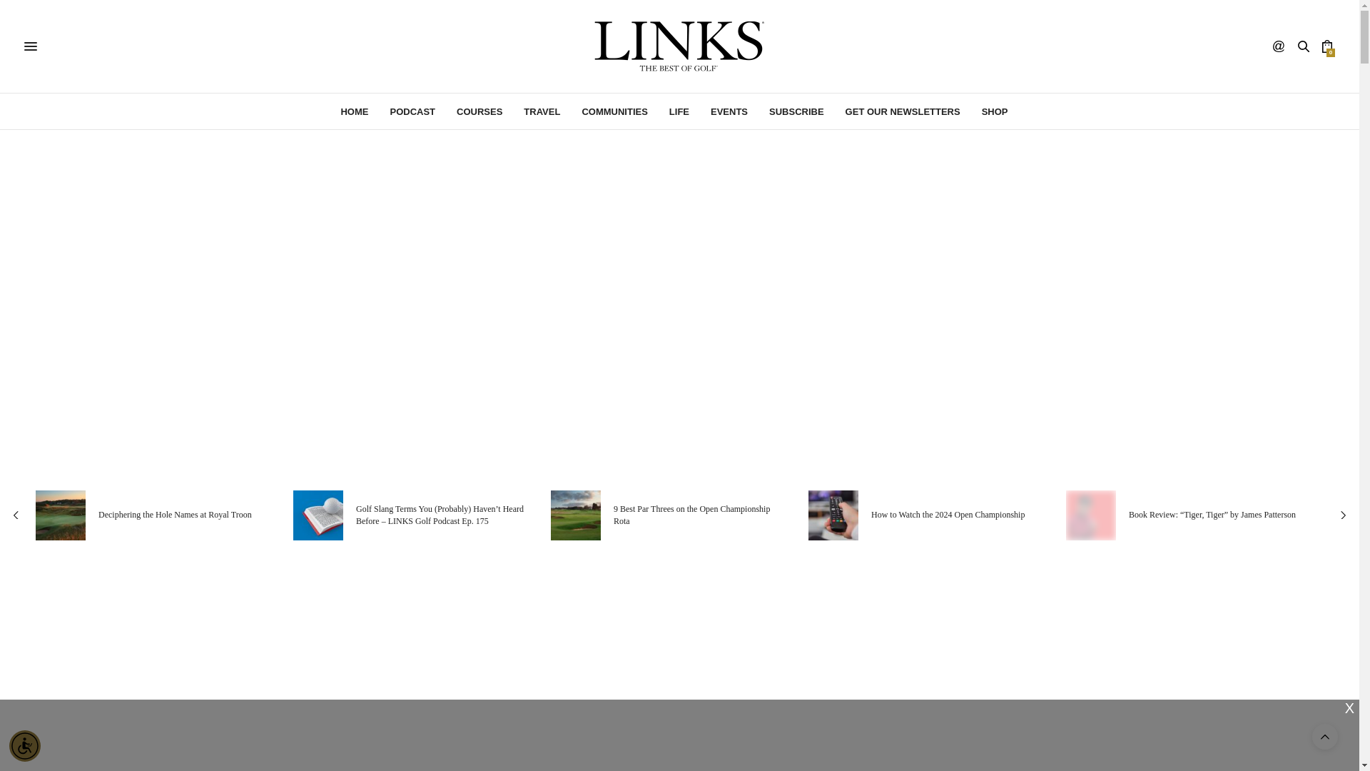  I want to click on HOME, so click(354, 111).